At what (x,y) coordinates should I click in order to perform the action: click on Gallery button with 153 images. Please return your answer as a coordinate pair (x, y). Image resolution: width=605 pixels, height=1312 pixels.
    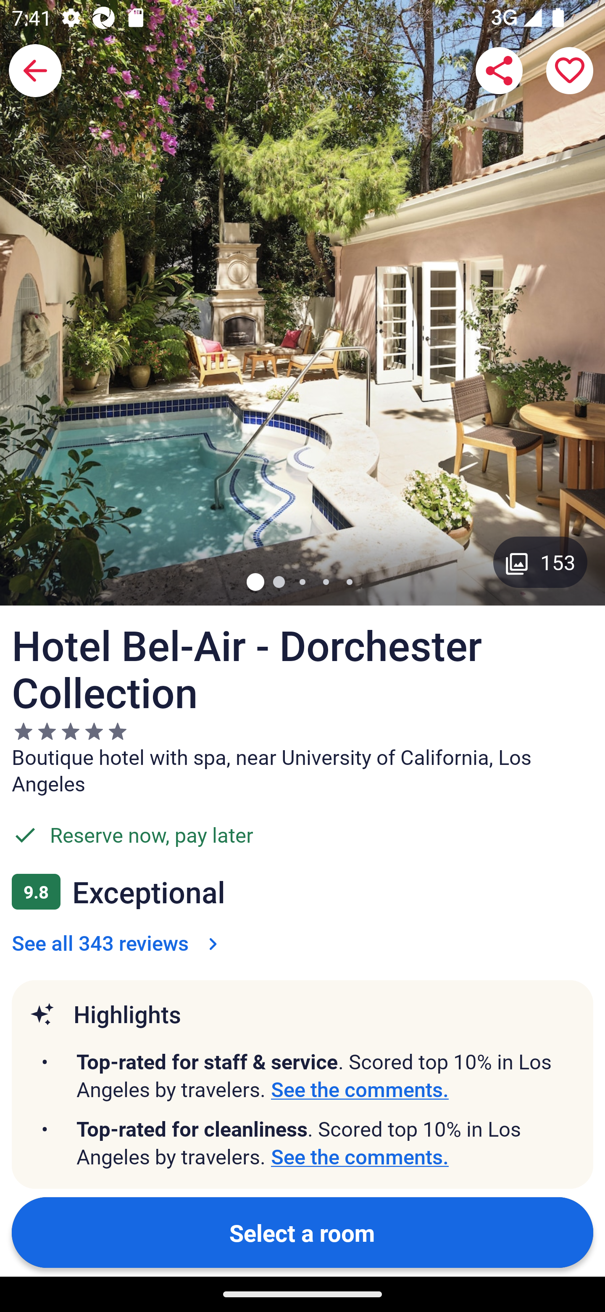
    Looking at the image, I should click on (540, 562).